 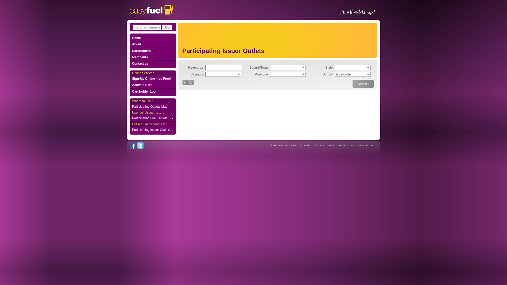 I want to click on Activate Card, so click(x=153, y=85).